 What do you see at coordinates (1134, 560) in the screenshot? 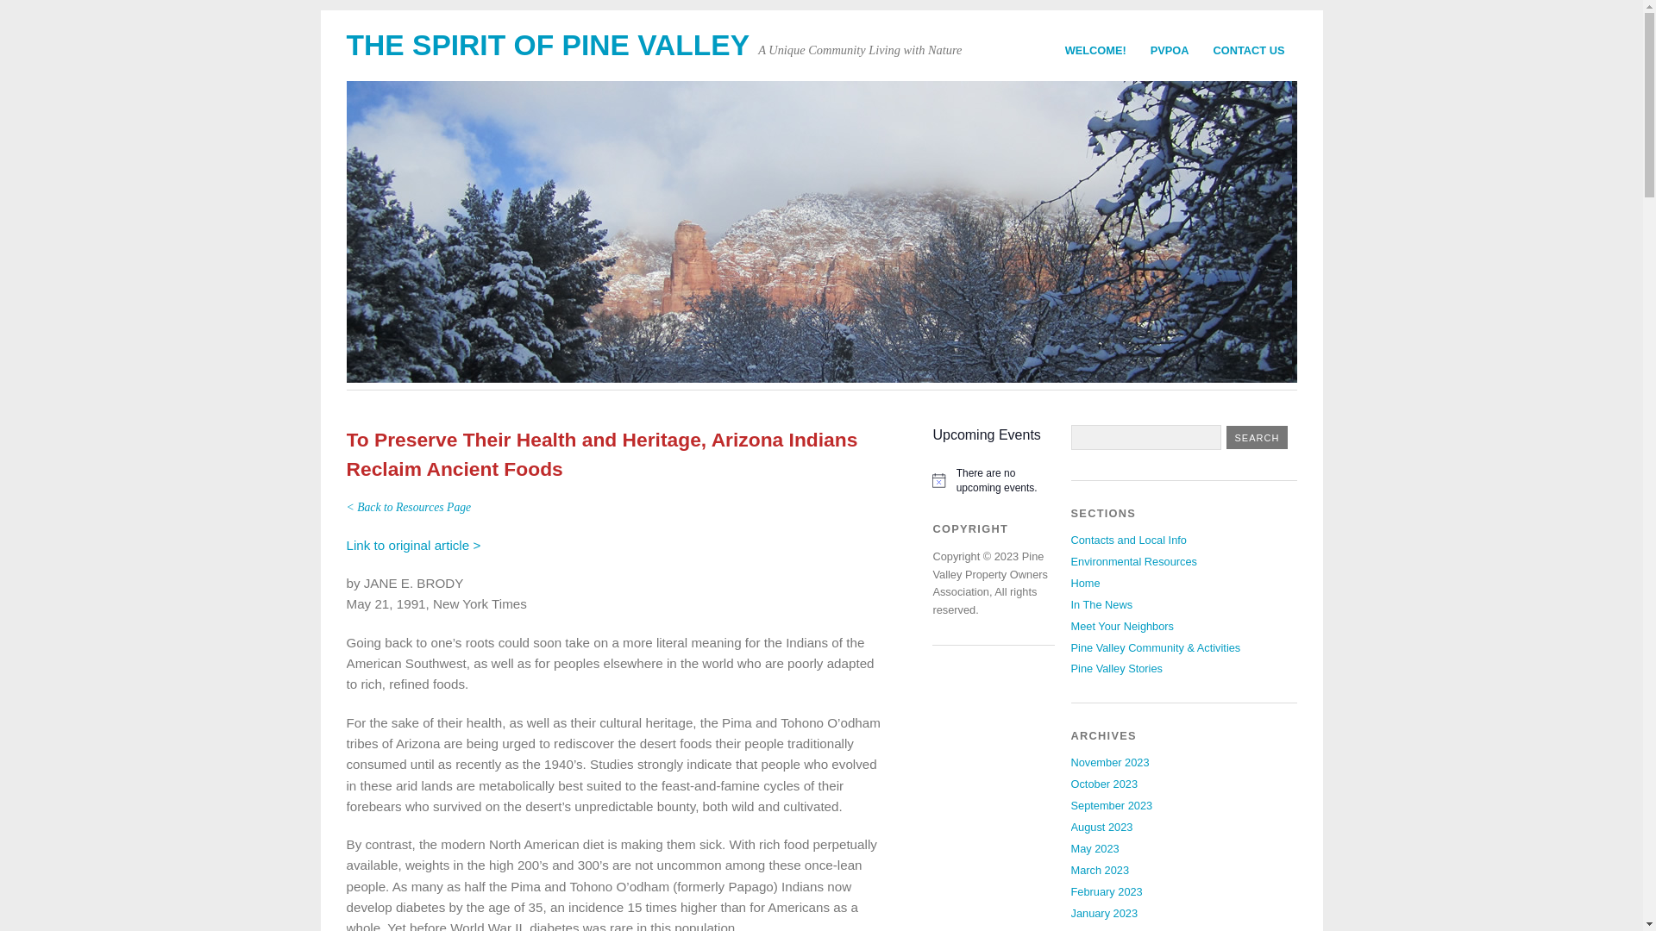
I see `Environmental Resources` at bounding box center [1134, 560].